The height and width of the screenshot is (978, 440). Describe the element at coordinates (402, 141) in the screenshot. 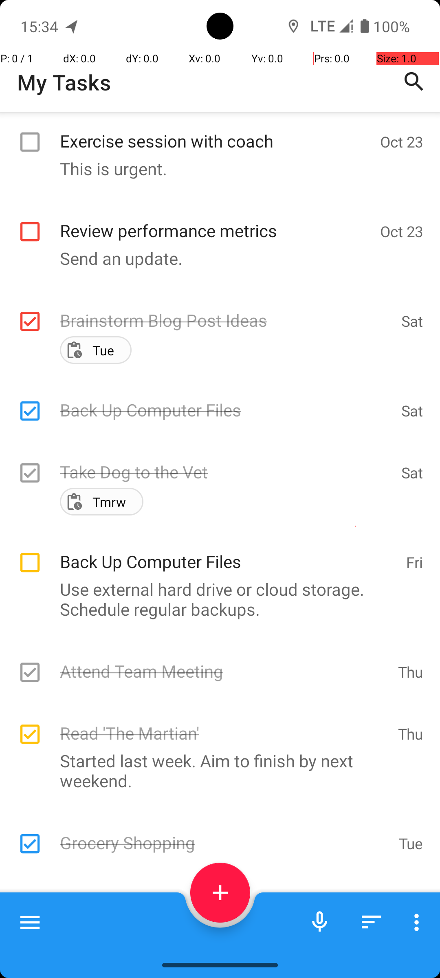

I see `Oct 23` at that location.